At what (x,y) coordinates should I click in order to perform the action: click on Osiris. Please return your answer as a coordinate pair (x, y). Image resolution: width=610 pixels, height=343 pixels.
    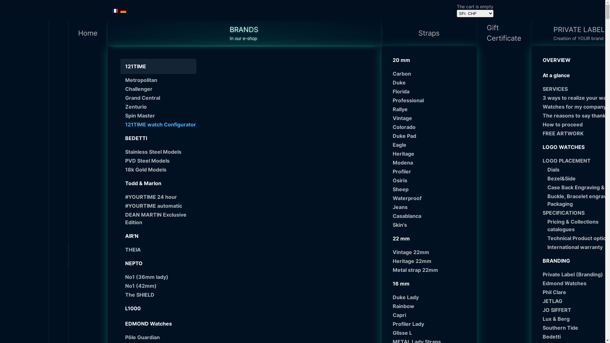
    Looking at the image, I should click on (431, 180).